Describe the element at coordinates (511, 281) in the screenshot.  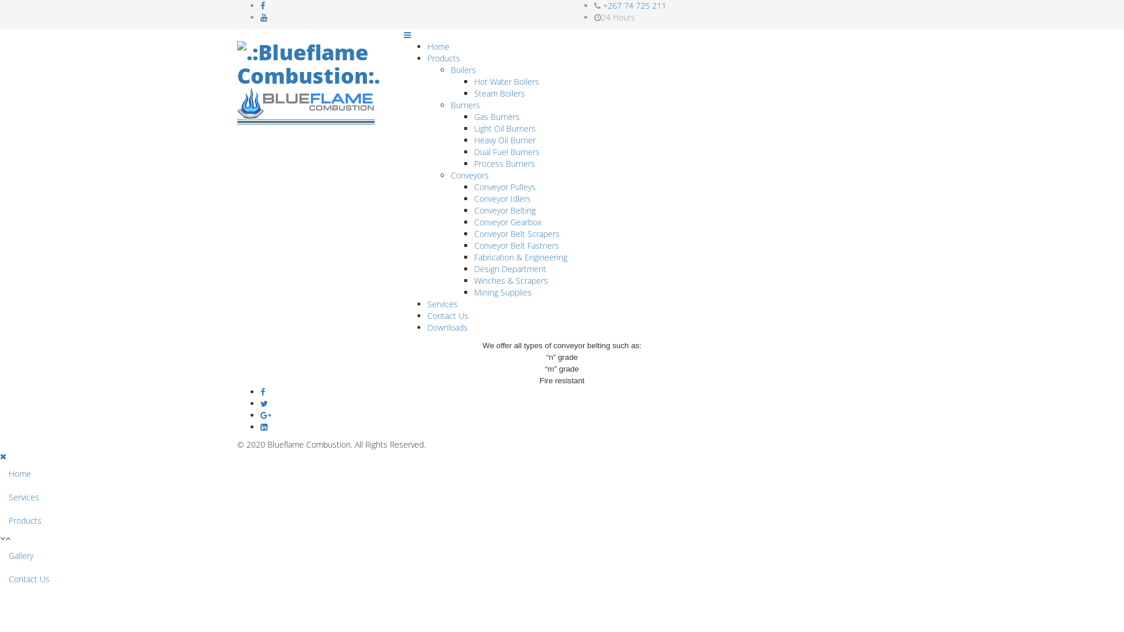
I see `Winches & Scrapers` at that location.